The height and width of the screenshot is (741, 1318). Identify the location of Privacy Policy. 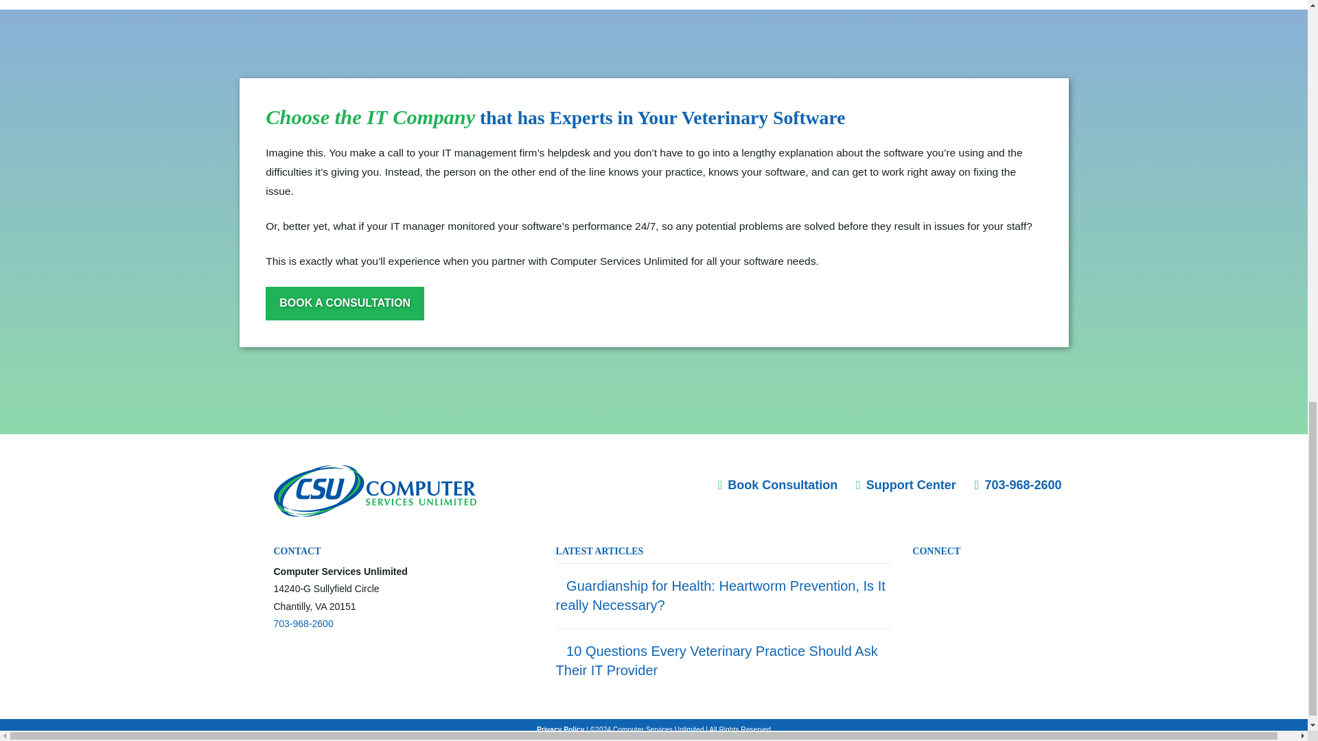
(560, 730).